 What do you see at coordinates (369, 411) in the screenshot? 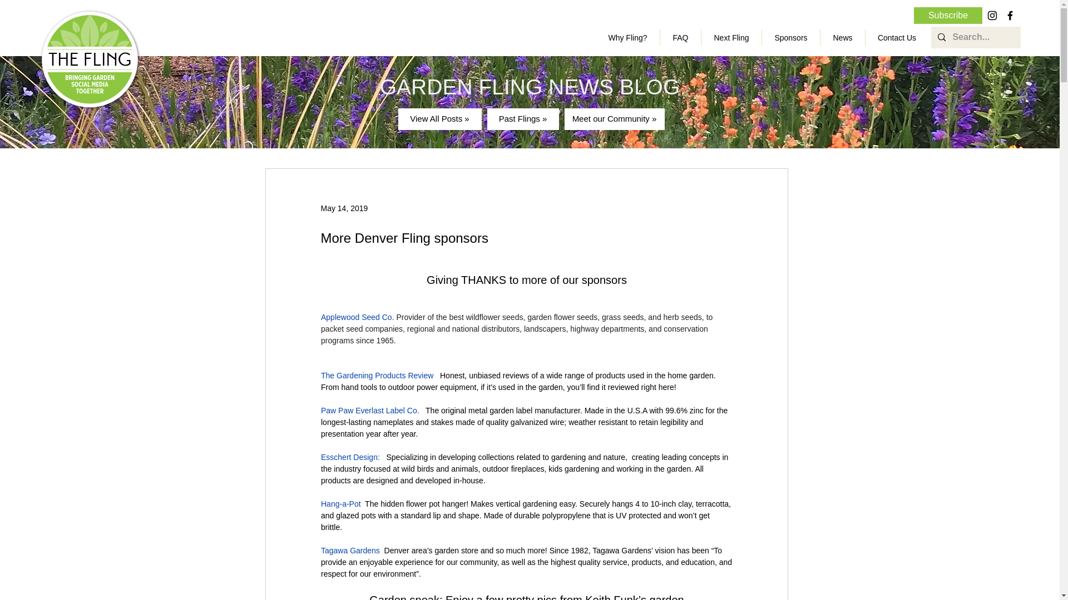
I see `Paw Paw Everlast Label Co.` at bounding box center [369, 411].